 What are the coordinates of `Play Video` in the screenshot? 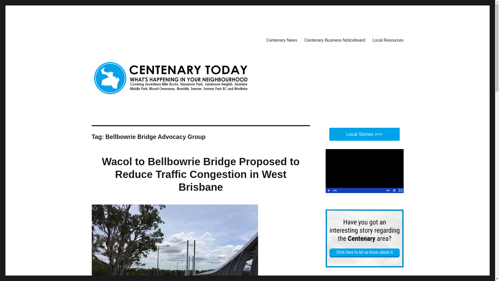 It's located at (329, 190).